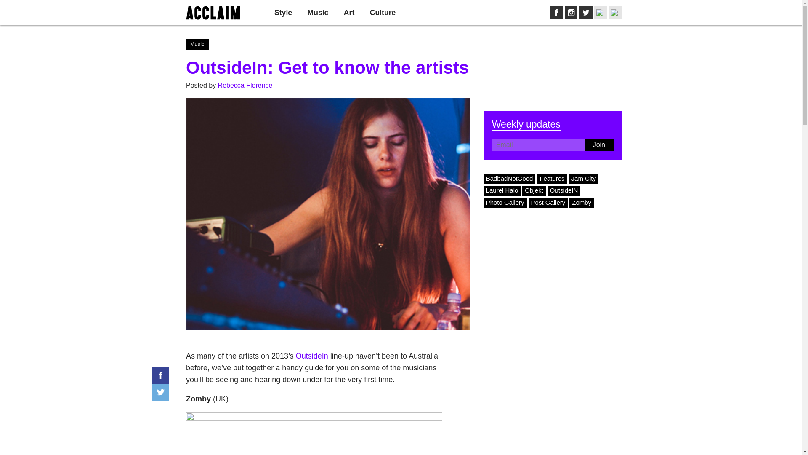 This screenshot has height=455, width=808. I want to click on Music, so click(318, 13).